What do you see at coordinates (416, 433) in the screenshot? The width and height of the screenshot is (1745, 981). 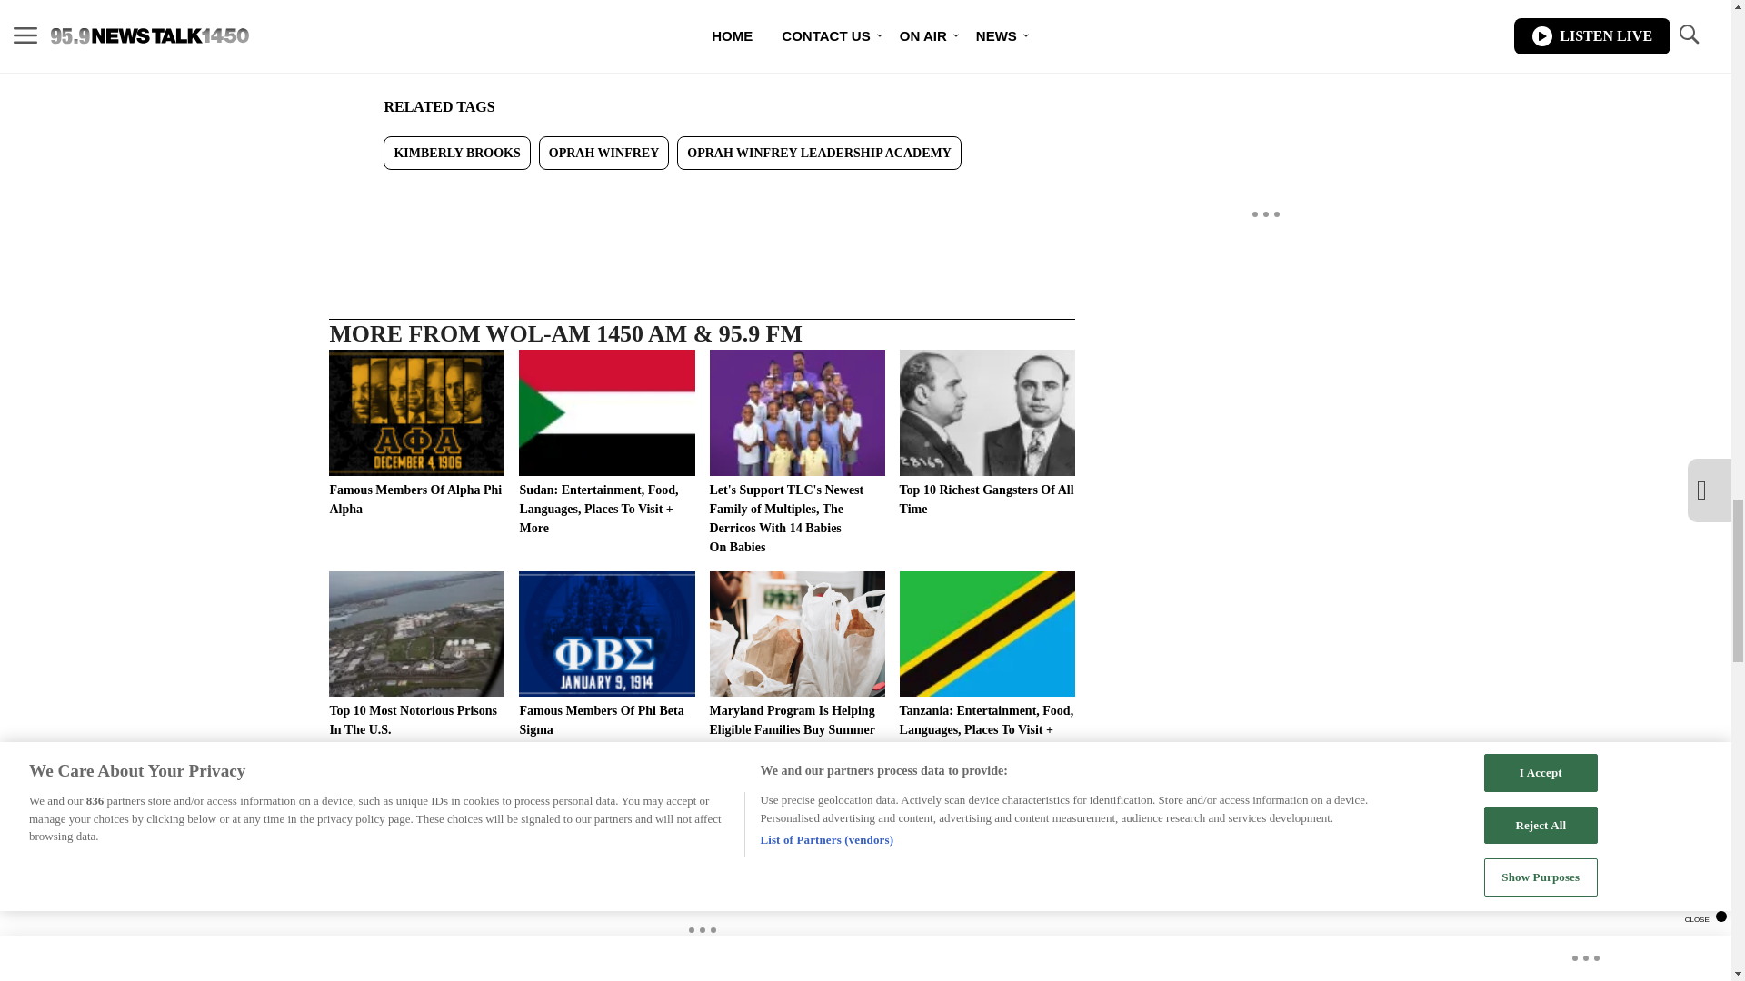 I see `Famous Members Of Alpha Phi Alpha` at bounding box center [416, 433].